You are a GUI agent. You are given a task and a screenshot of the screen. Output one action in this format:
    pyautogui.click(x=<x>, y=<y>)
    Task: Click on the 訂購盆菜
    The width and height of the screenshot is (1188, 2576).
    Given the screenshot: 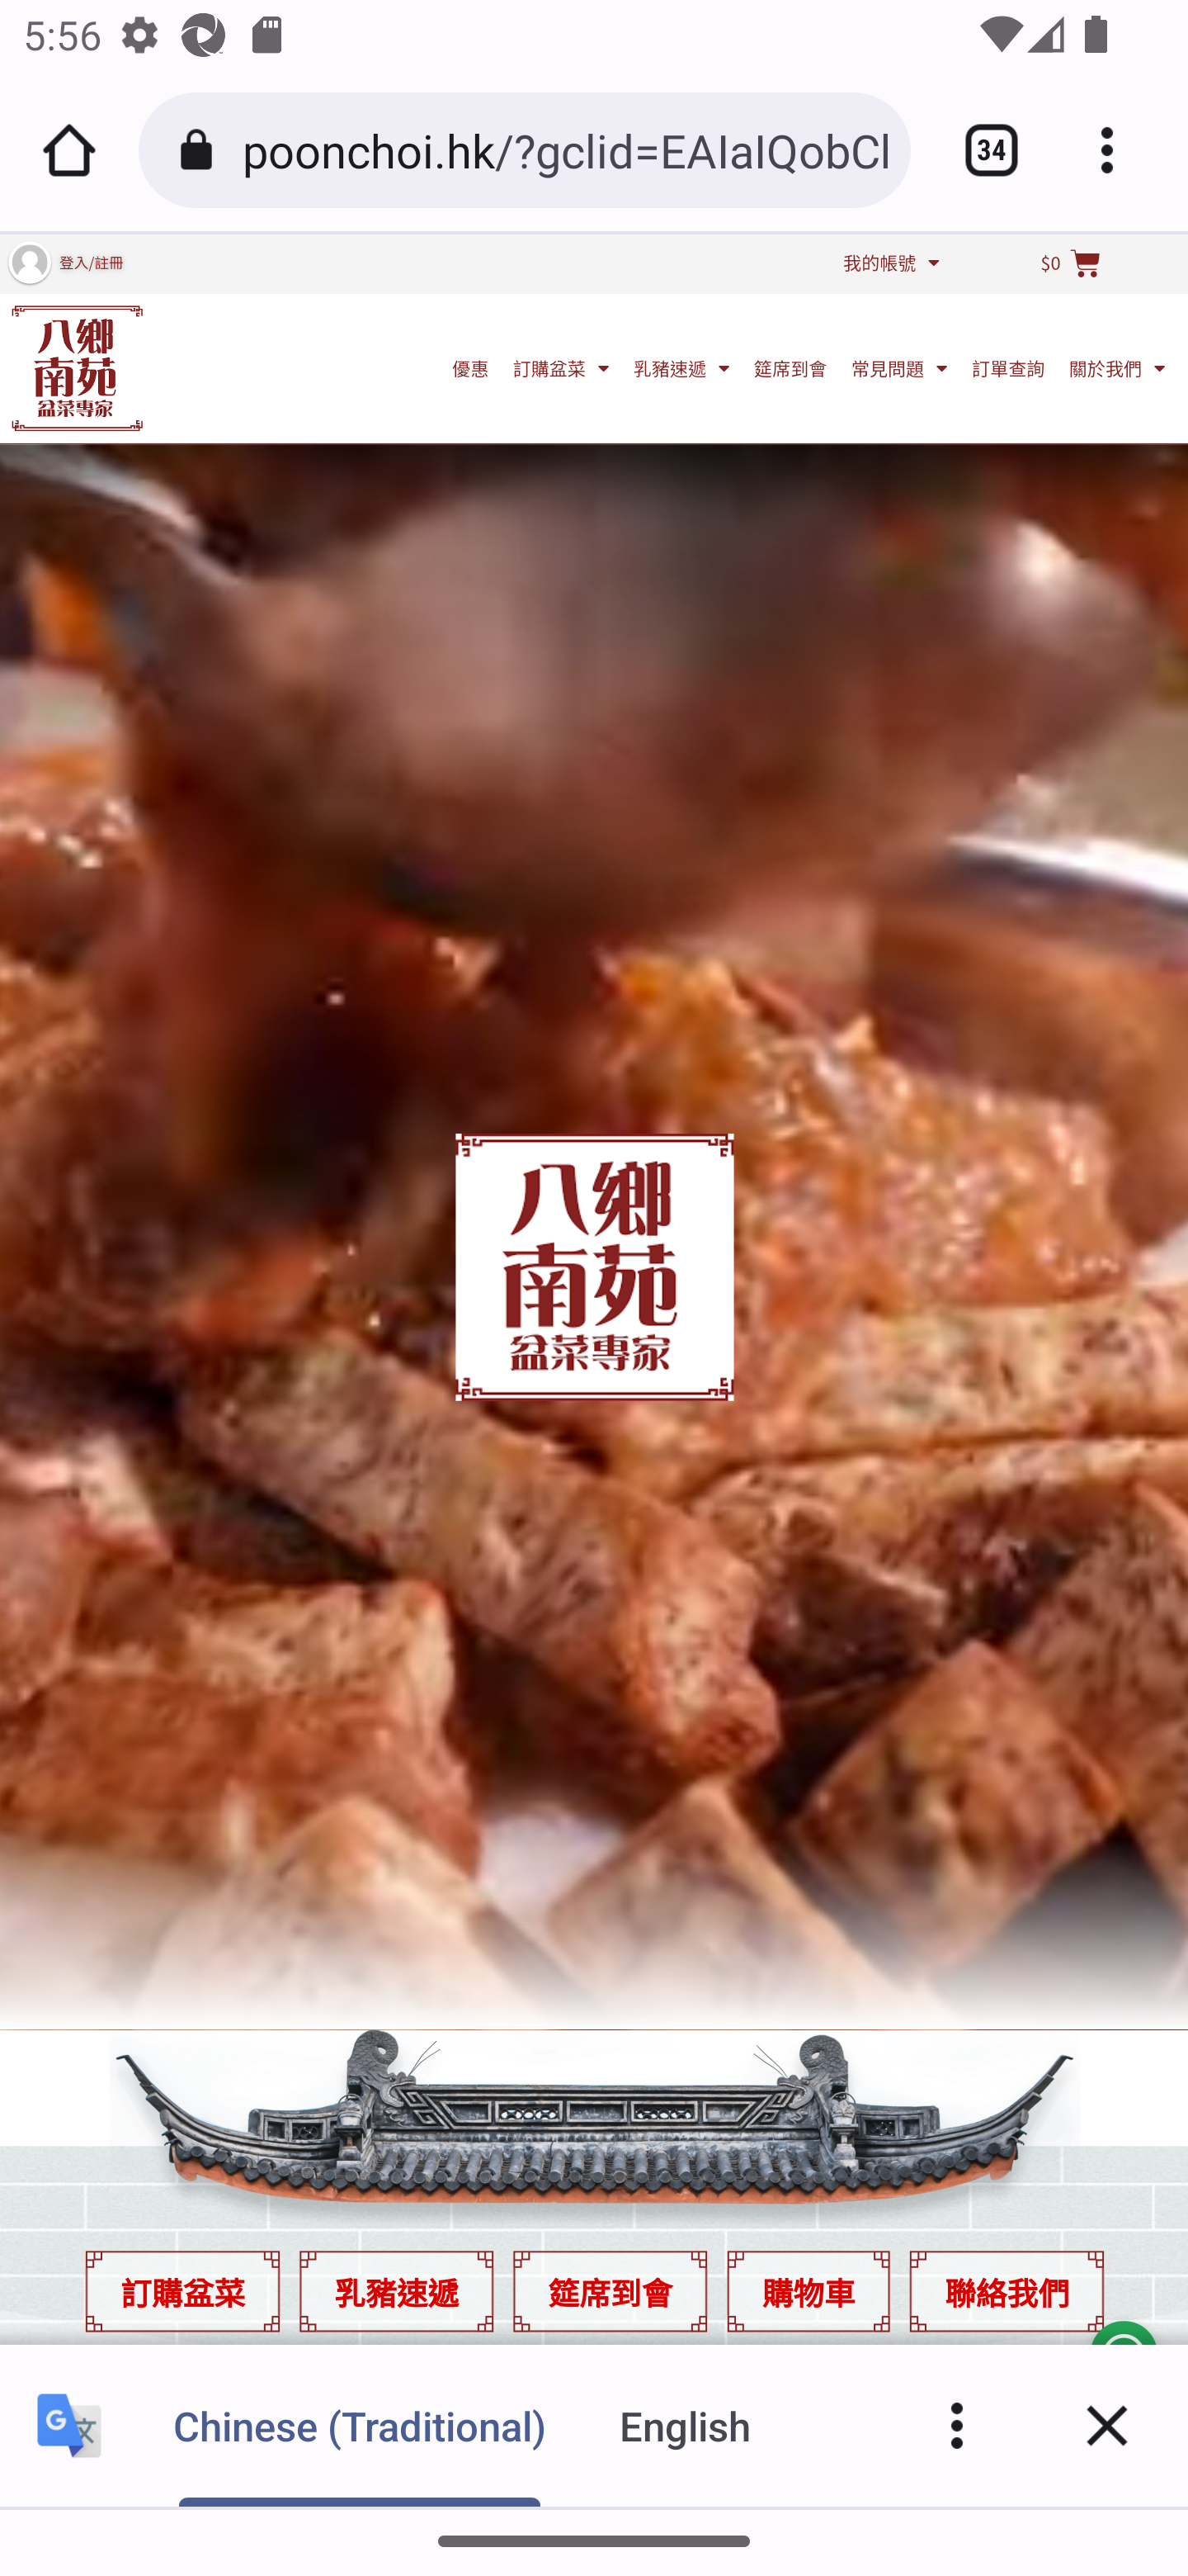 What is the action you would take?
    pyautogui.click(x=181, y=2290)
    